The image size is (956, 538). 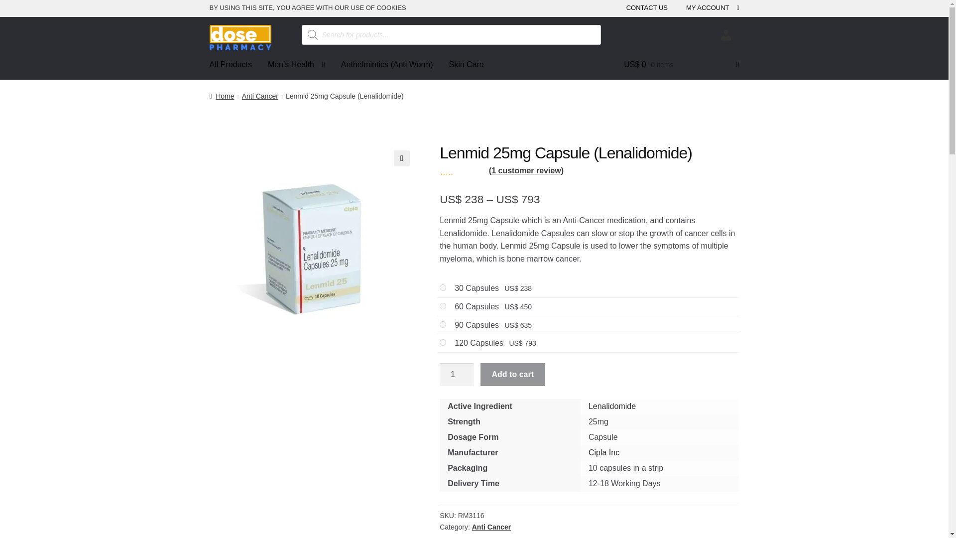 What do you see at coordinates (222, 96) in the screenshot?
I see `Home` at bounding box center [222, 96].